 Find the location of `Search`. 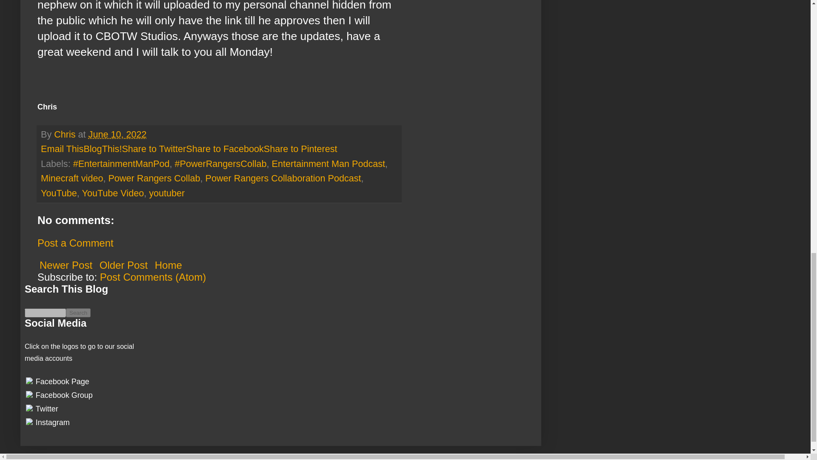

Search is located at coordinates (78, 313).